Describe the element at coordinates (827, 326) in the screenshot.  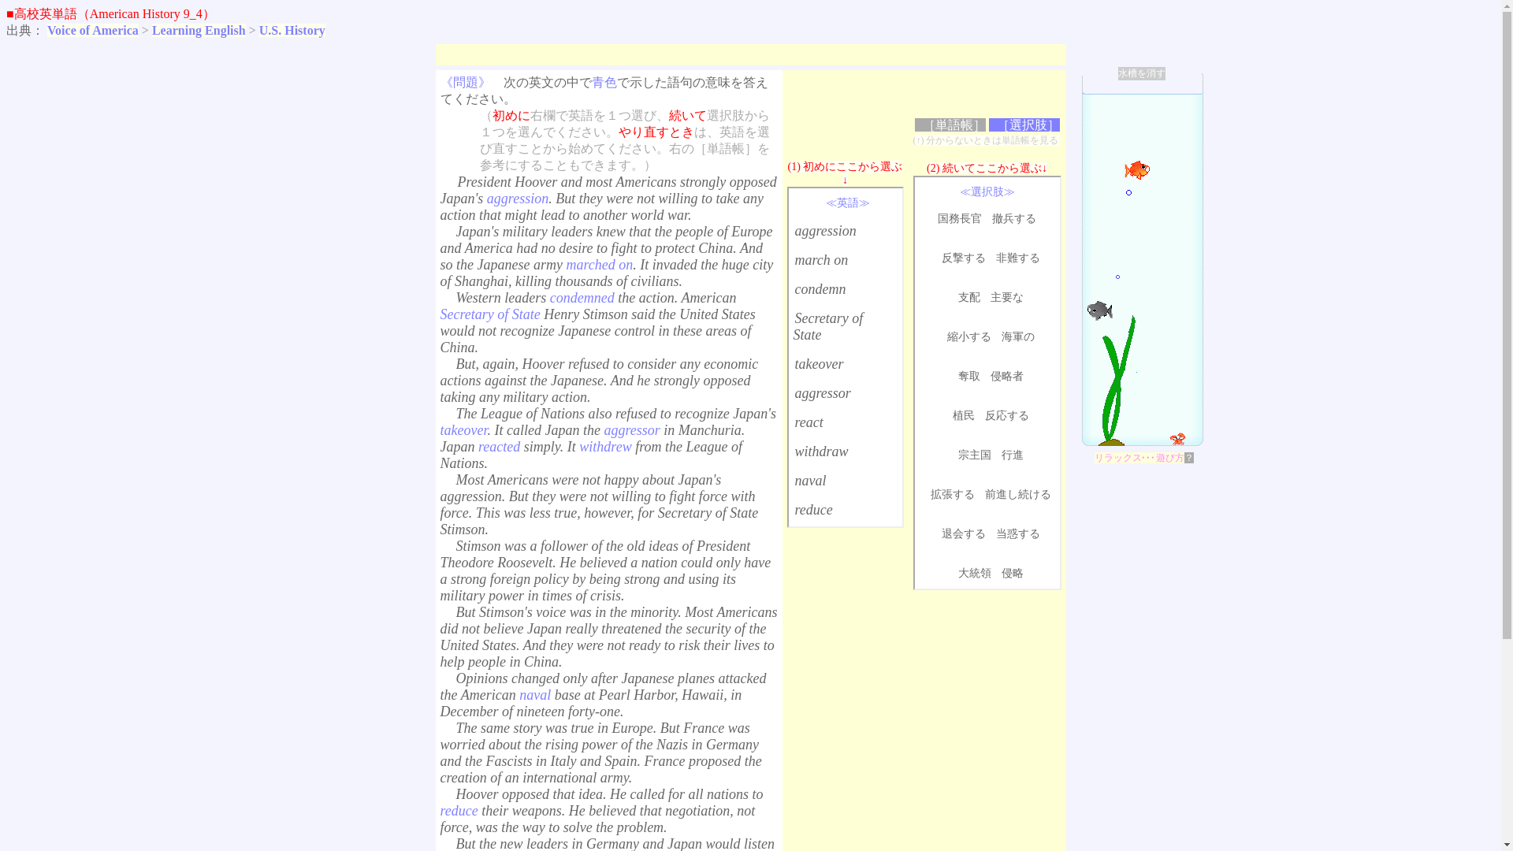
I see `Secretary of State` at that location.